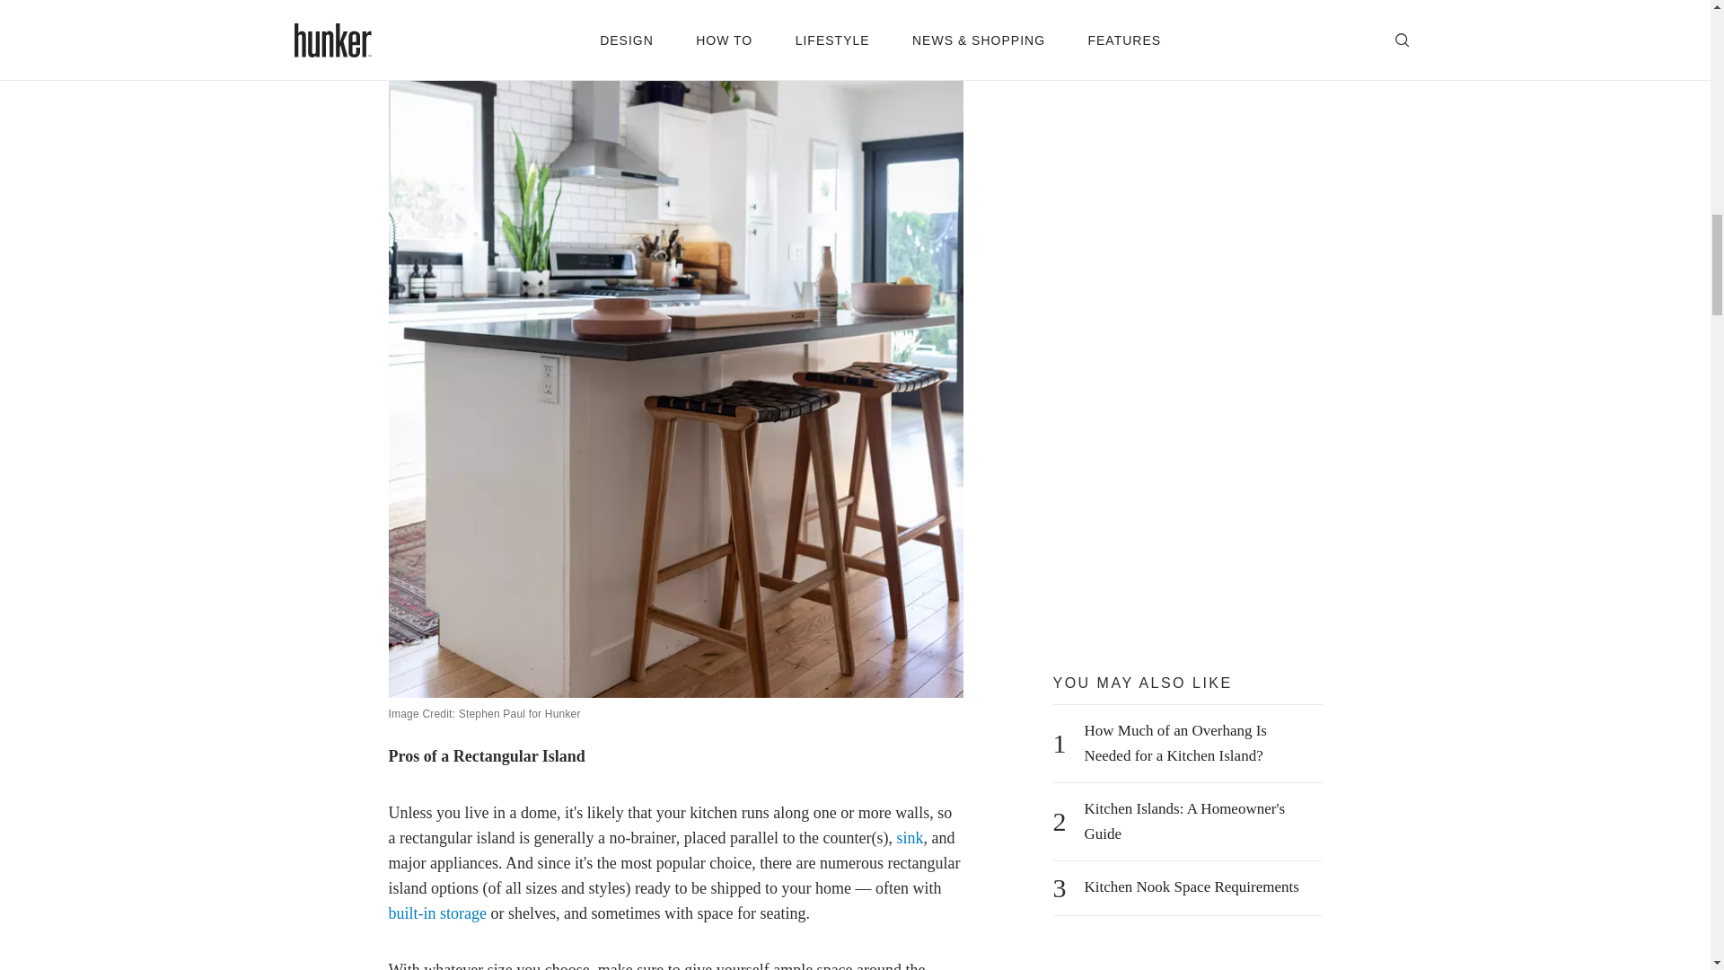  What do you see at coordinates (1199, 821) in the screenshot?
I see `Kitchen Islands: A Homeowner's Guide` at bounding box center [1199, 821].